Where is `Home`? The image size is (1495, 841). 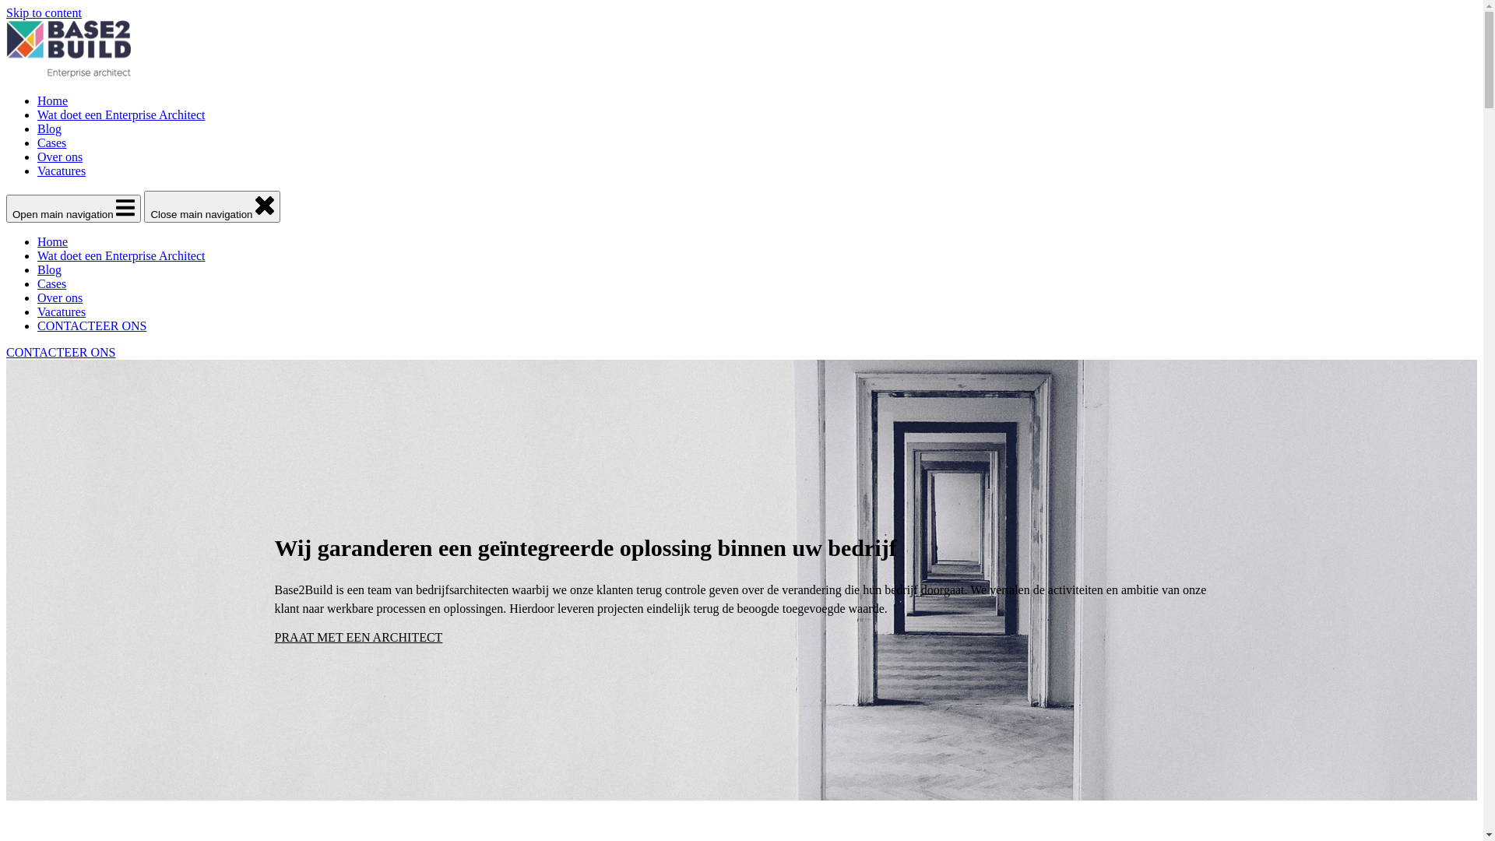
Home is located at coordinates (53, 241).